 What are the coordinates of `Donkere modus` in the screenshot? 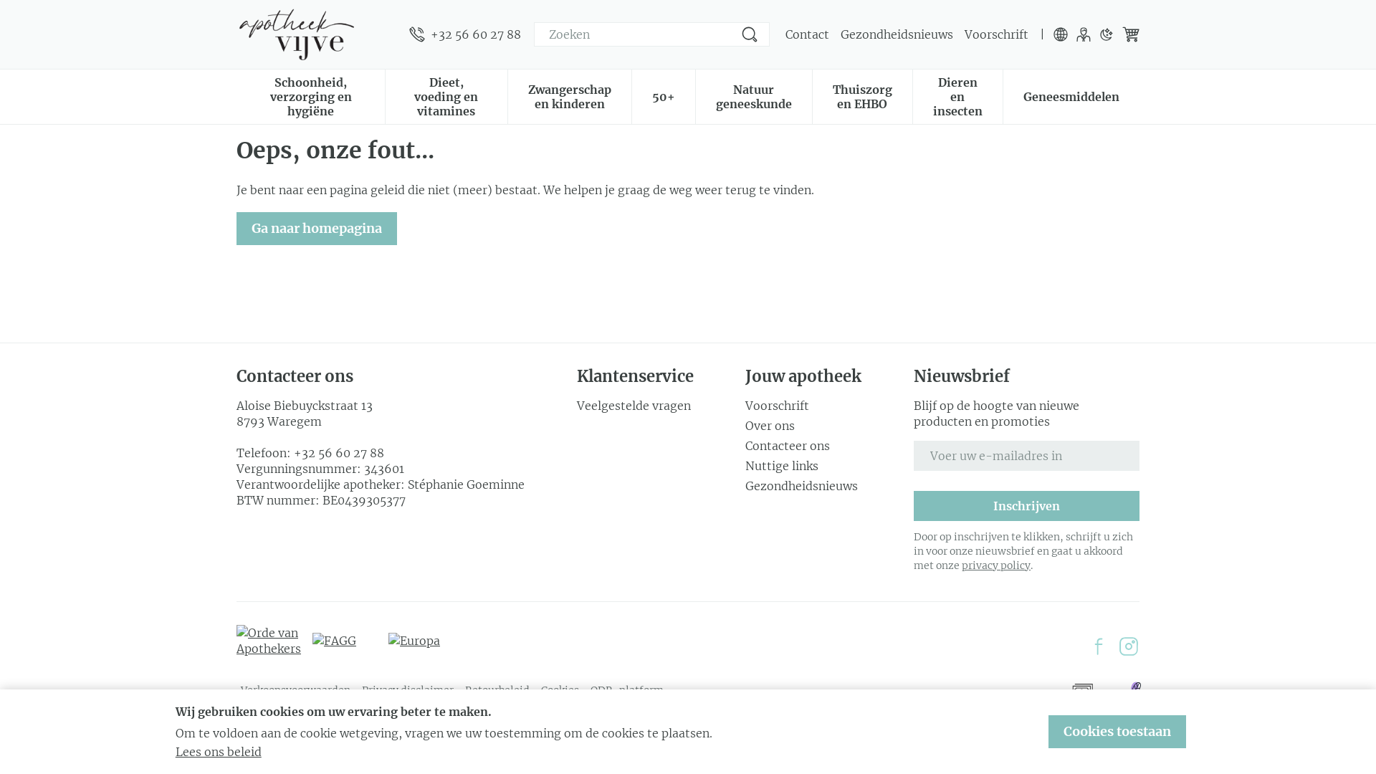 It's located at (1107, 34).